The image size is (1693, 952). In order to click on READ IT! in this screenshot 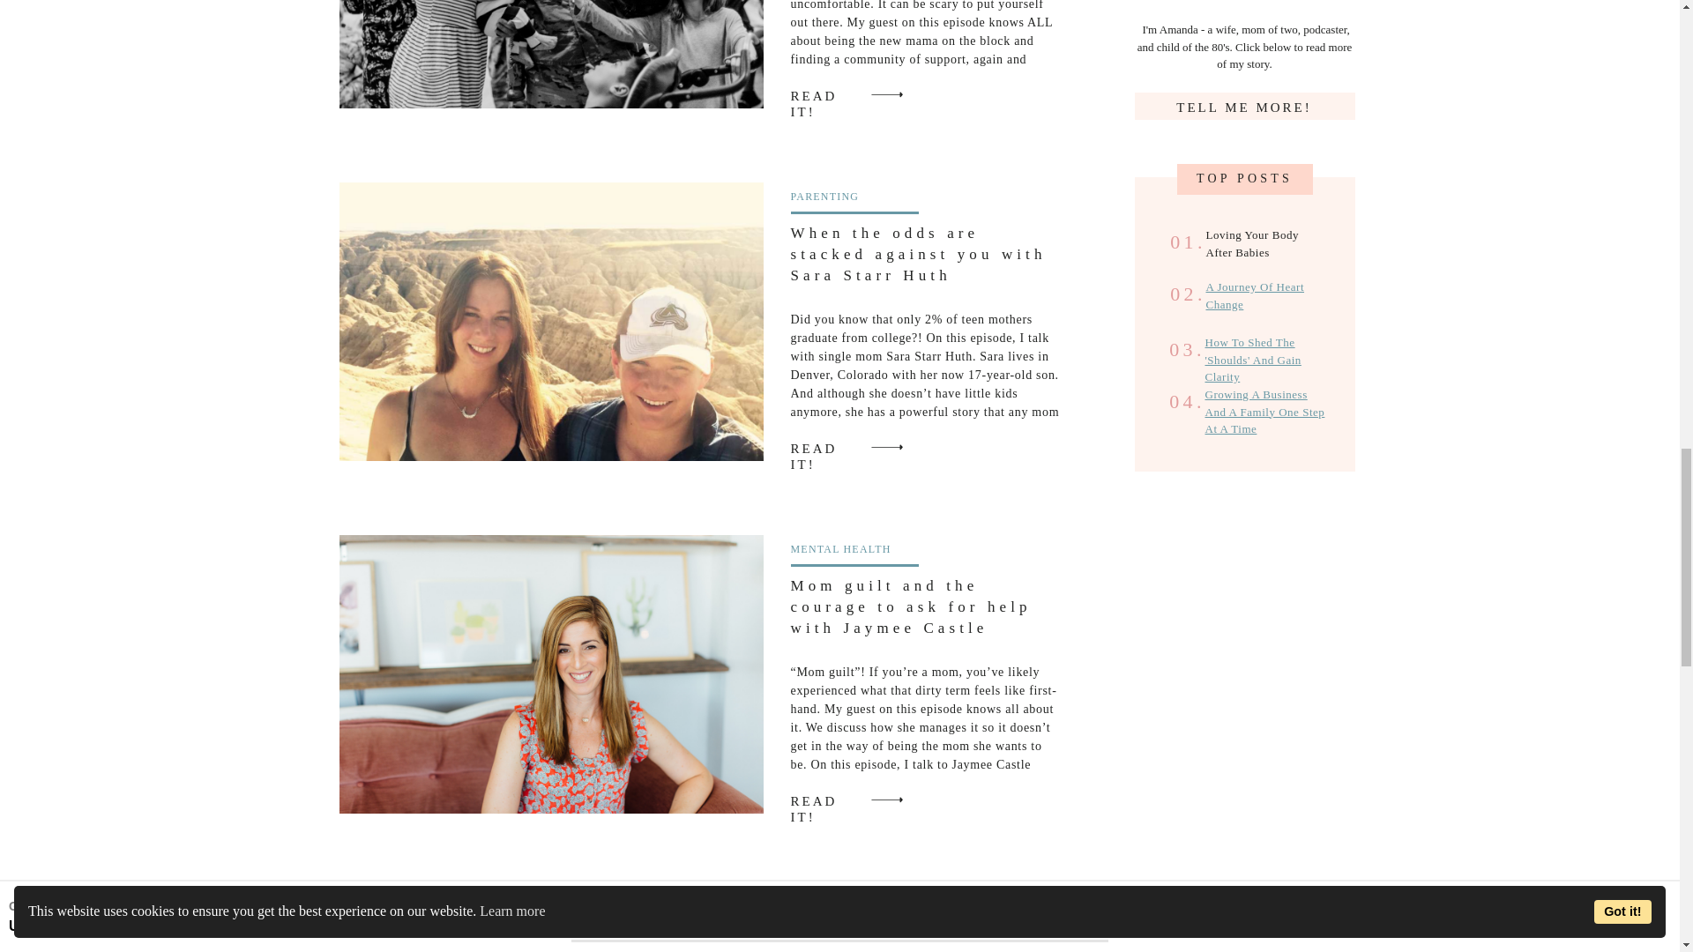, I will do `click(829, 446)`.